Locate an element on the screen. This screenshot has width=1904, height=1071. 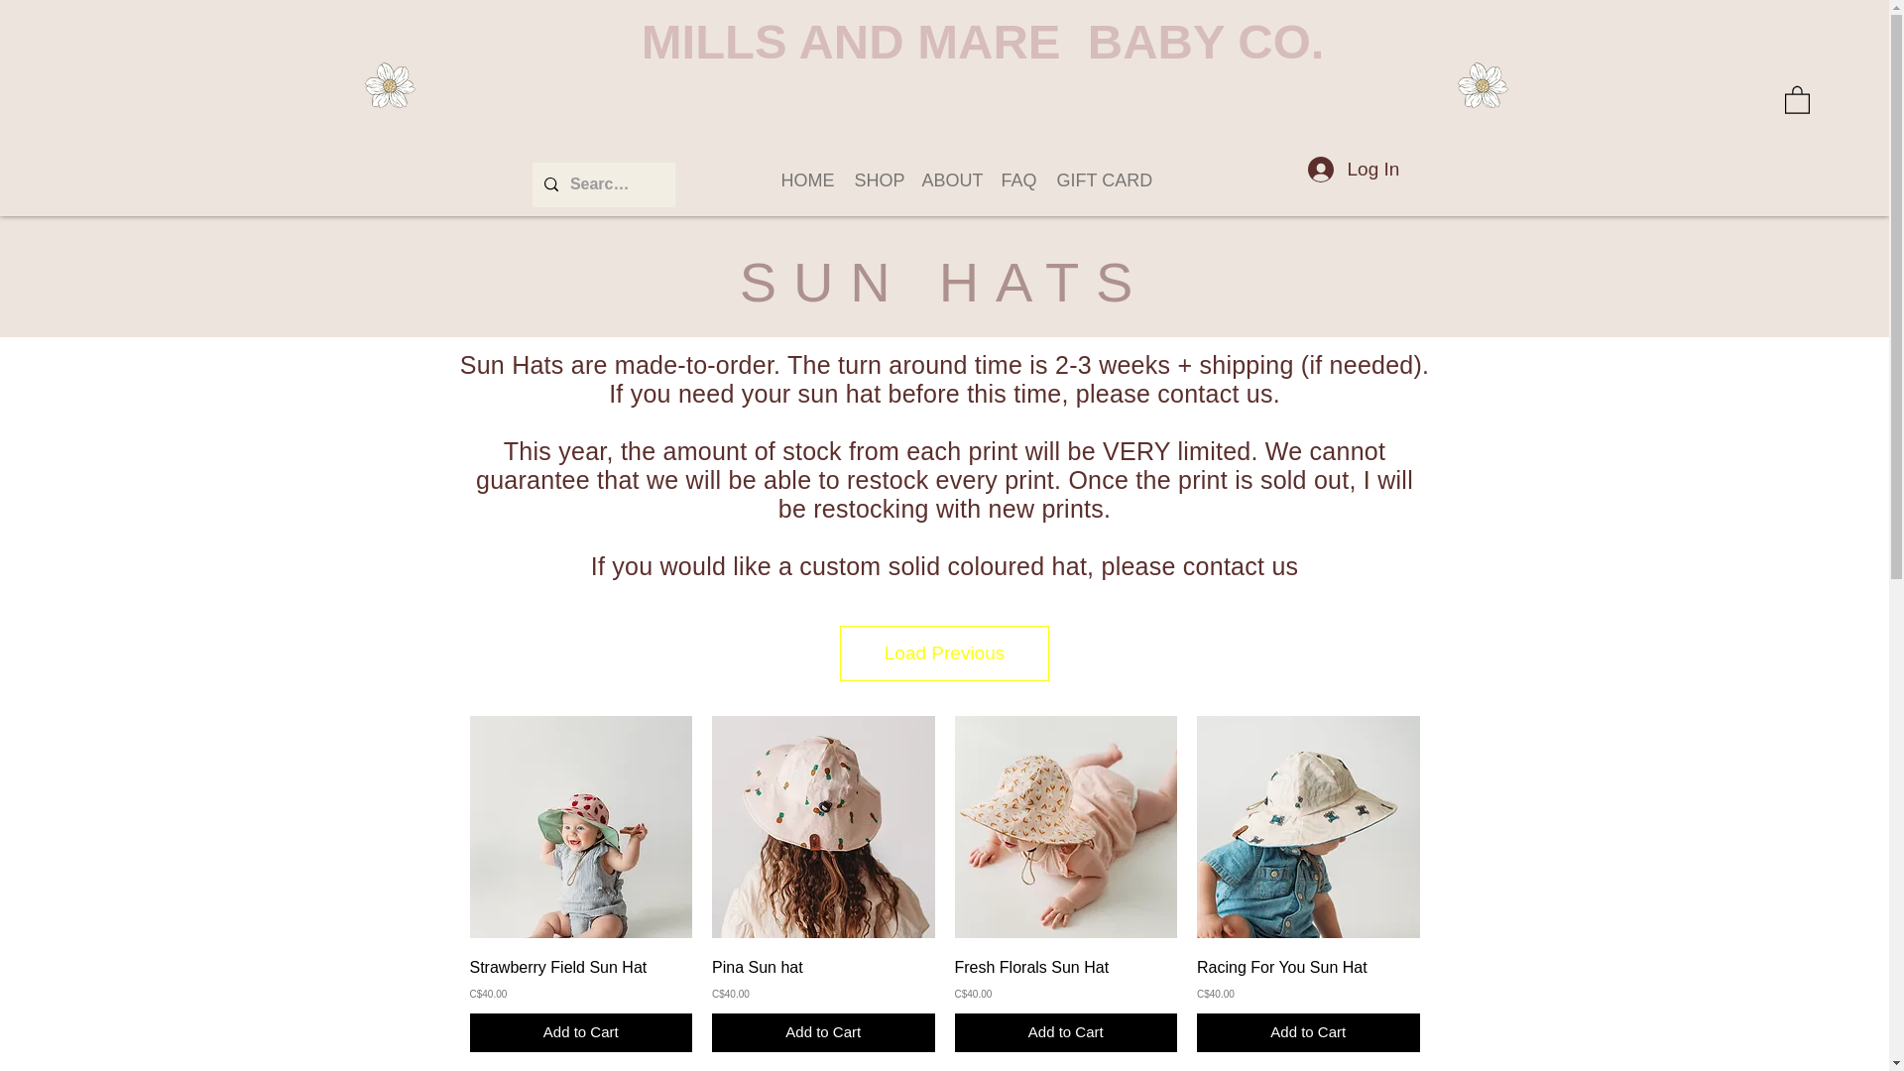
Log In is located at coordinates (1353, 169).